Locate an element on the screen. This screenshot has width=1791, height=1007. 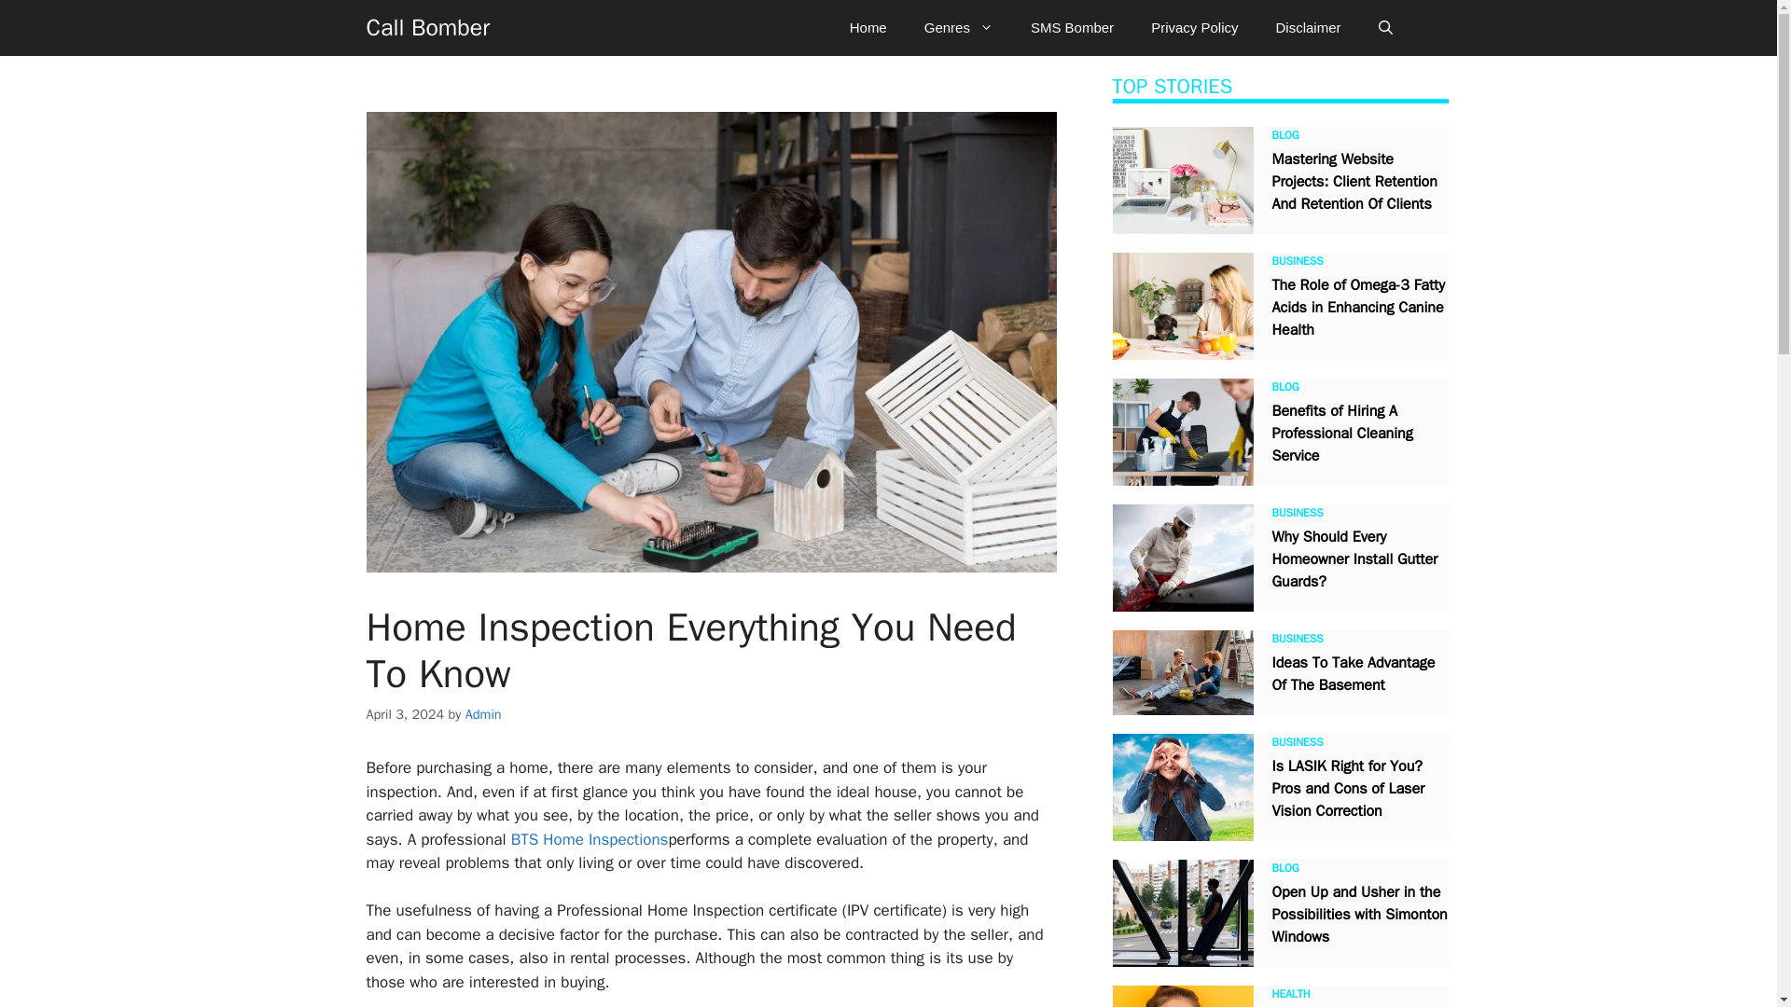
Admin is located at coordinates (483, 714).